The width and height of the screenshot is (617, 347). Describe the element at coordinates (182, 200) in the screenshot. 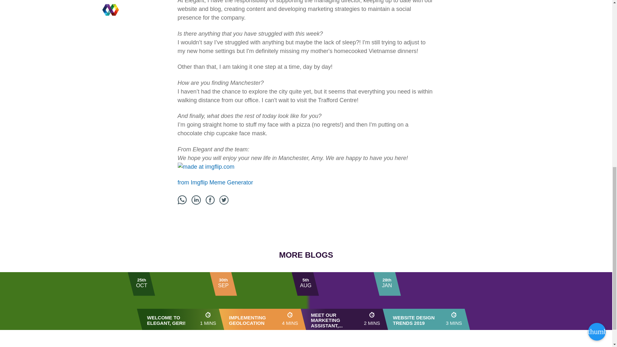

I see `made at imgflip.com` at that location.